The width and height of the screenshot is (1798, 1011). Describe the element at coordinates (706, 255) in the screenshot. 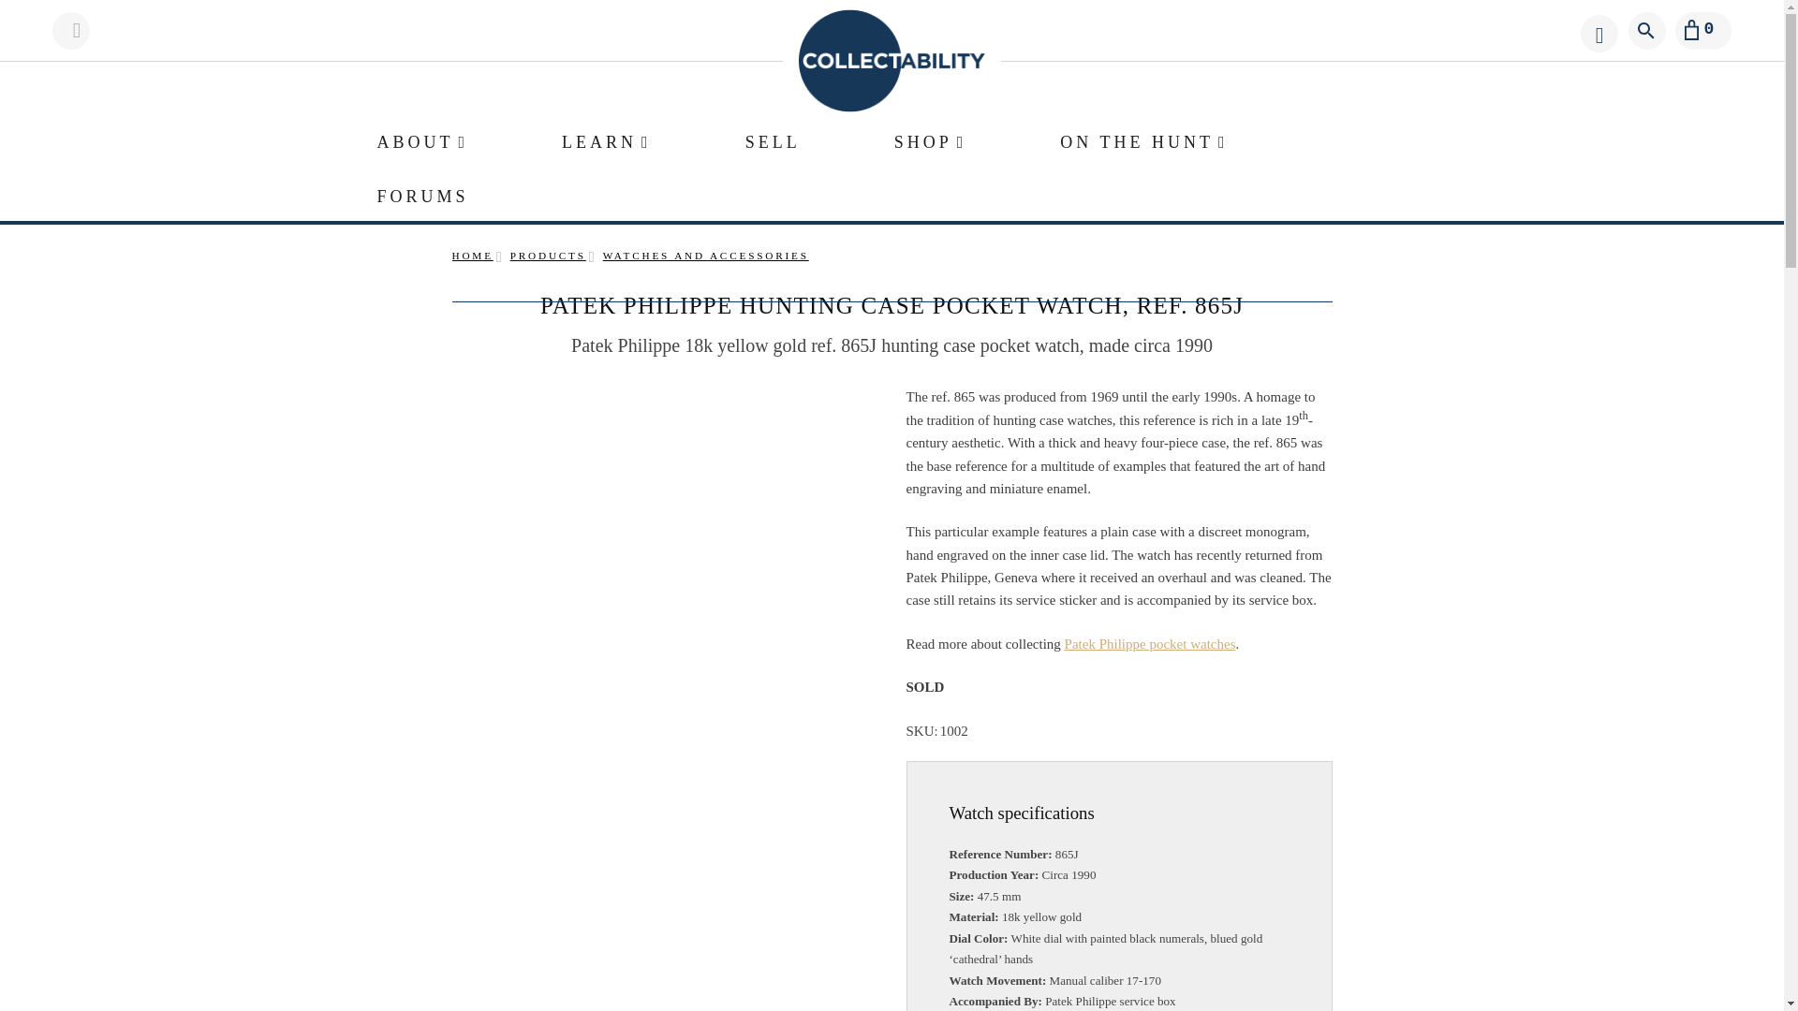

I see `Watches and Accessories` at that location.